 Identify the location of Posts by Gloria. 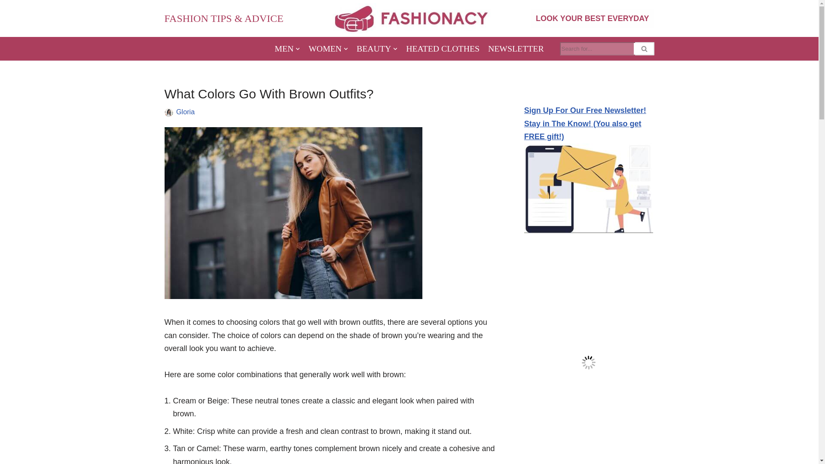
(186, 111).